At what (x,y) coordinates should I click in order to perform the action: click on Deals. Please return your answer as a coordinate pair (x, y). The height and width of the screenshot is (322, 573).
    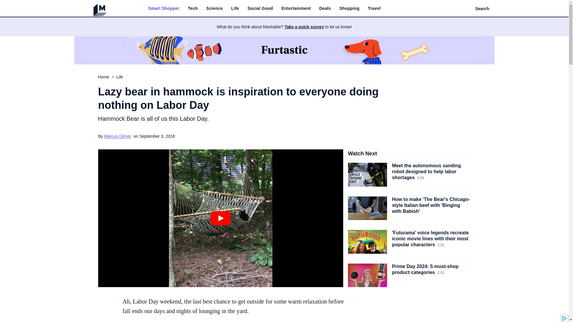
    Looking at the image, I should click on (325, 8).